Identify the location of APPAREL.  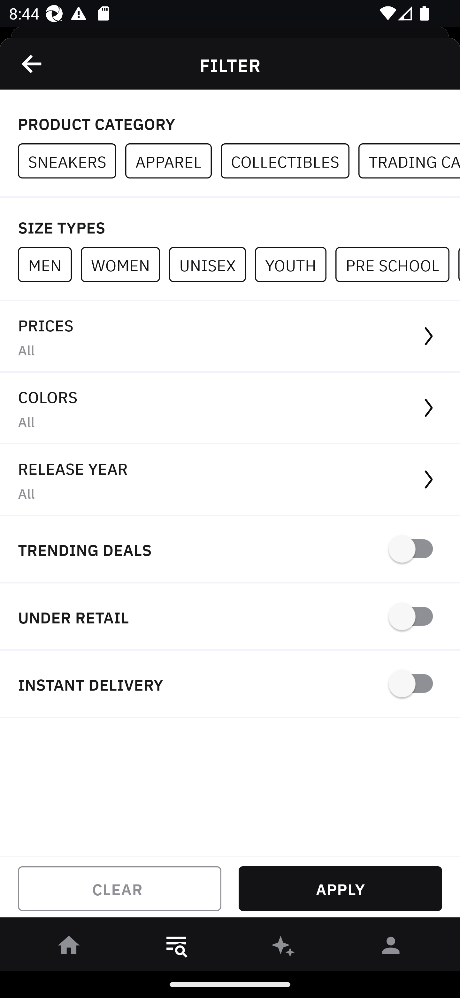
(173, 161).